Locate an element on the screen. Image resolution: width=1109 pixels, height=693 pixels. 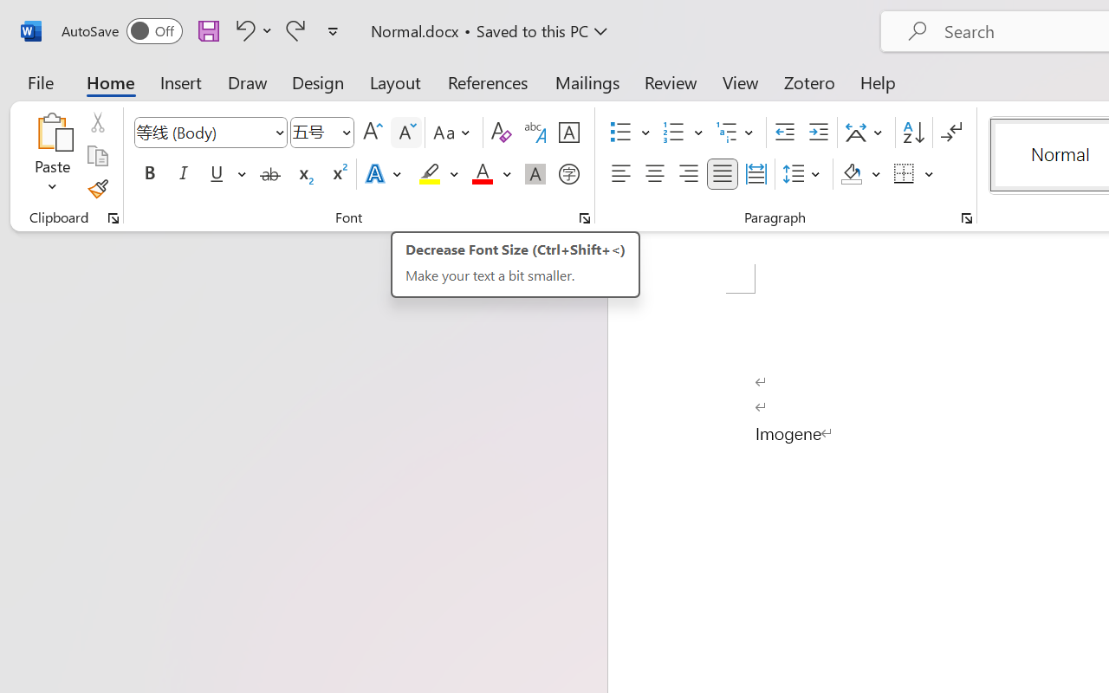
Strikethrough is located at coordinates (270, 174).